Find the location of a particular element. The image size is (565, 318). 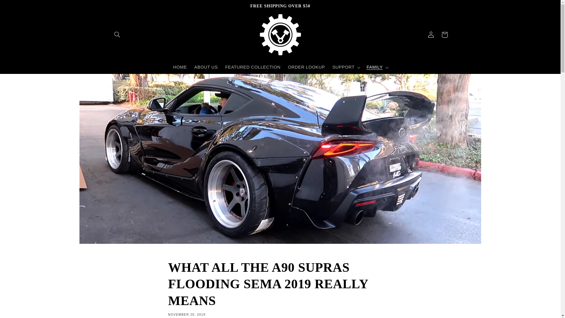

HOME is located at coordinates (180, 67).